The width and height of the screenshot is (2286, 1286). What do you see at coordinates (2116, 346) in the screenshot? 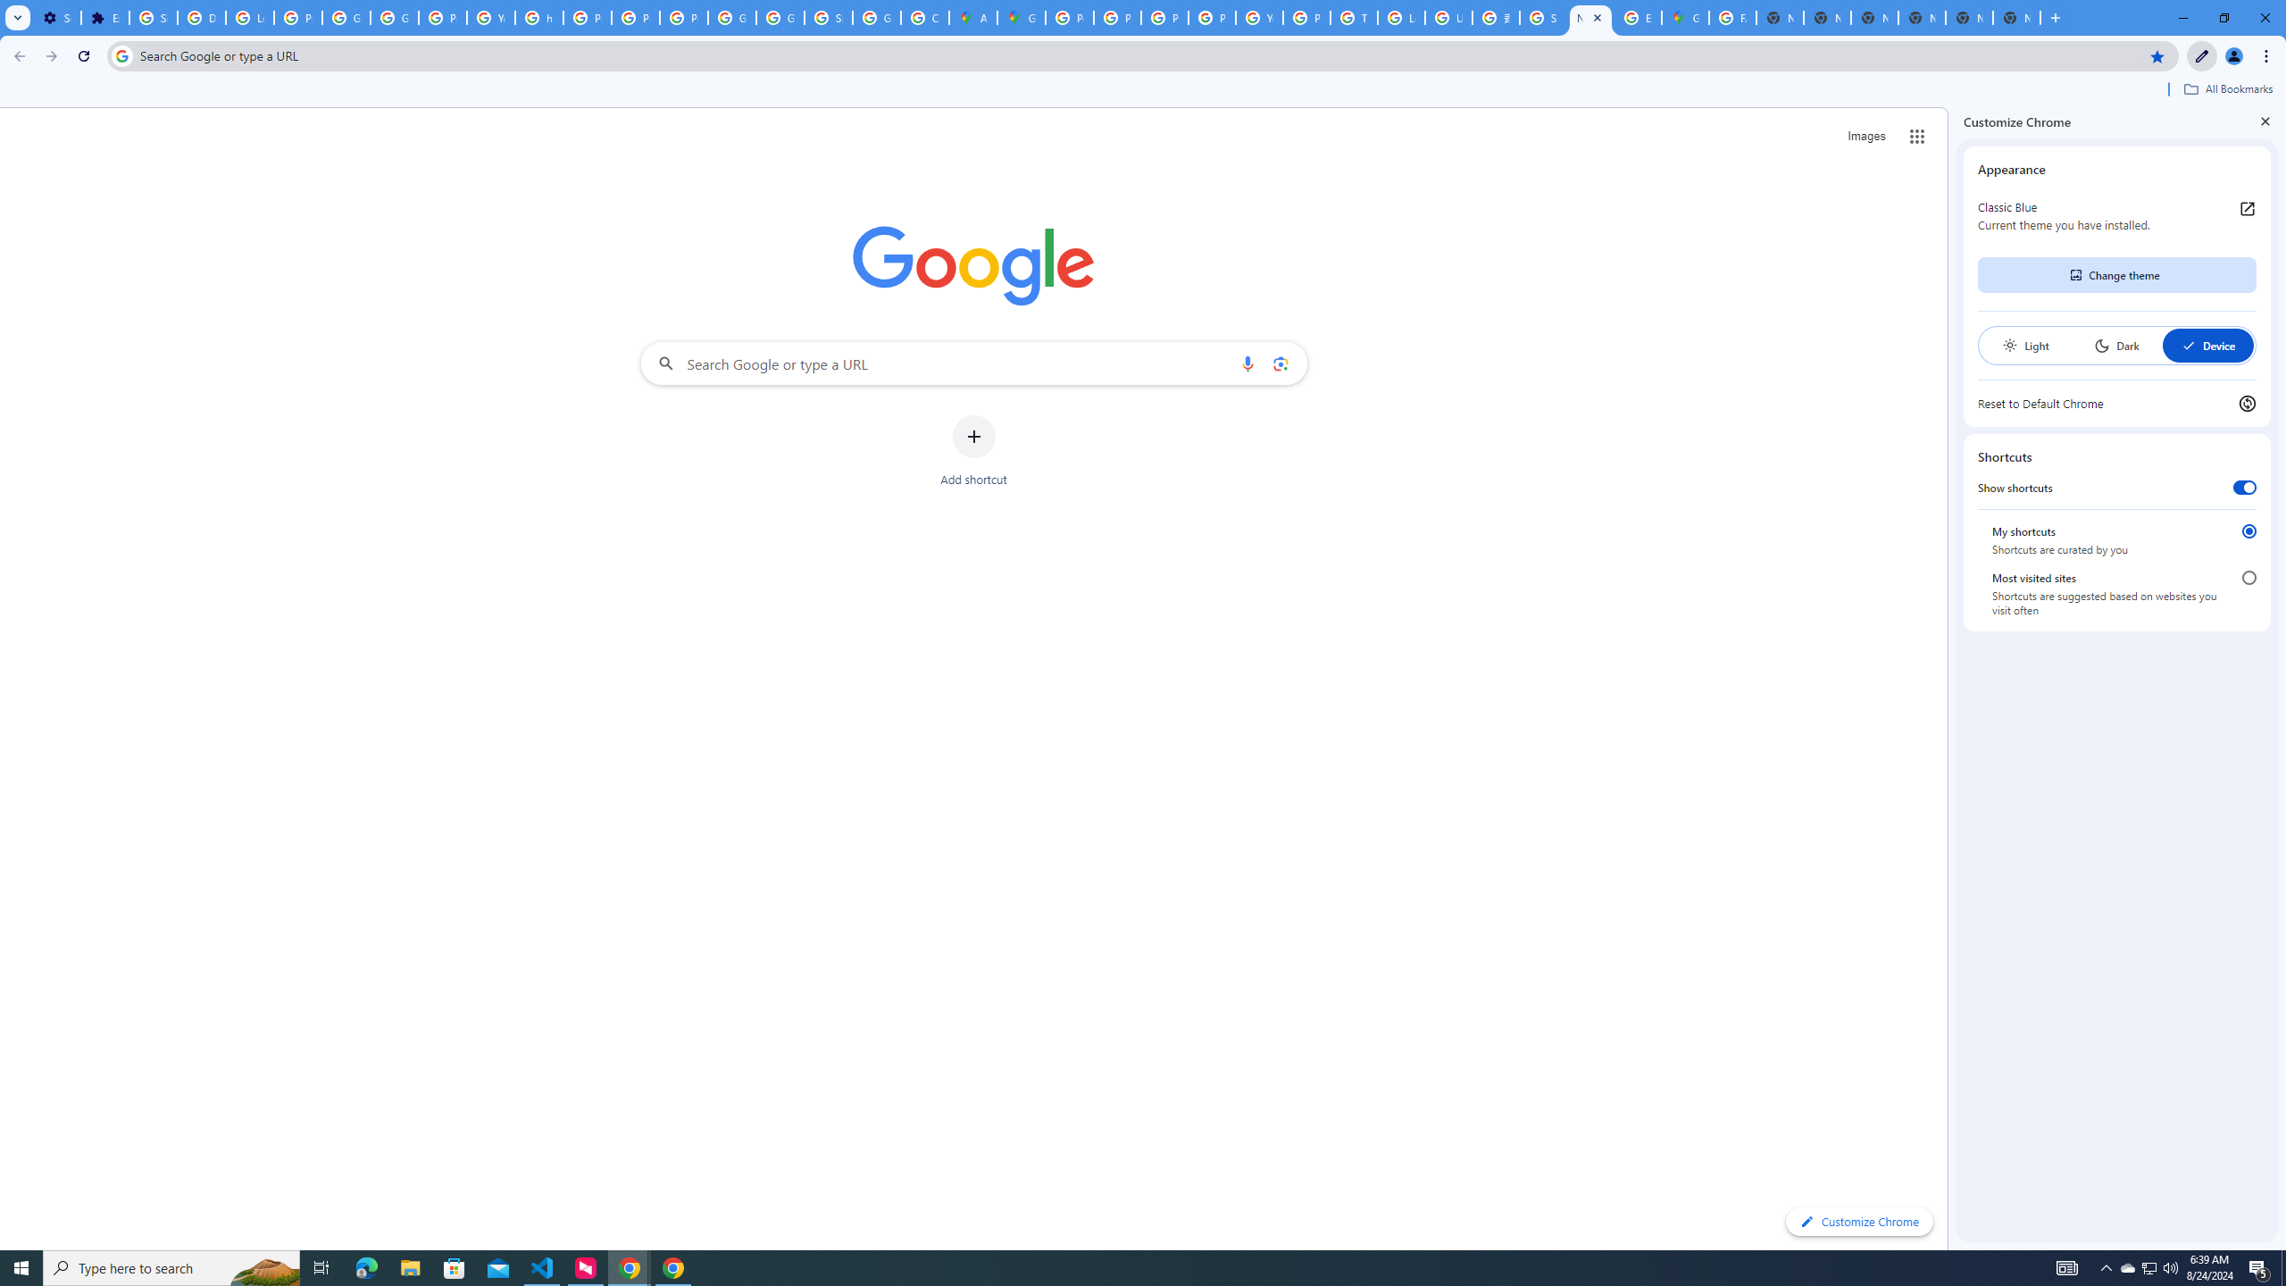
I see `Dark` at bounding box center [2116, 346].